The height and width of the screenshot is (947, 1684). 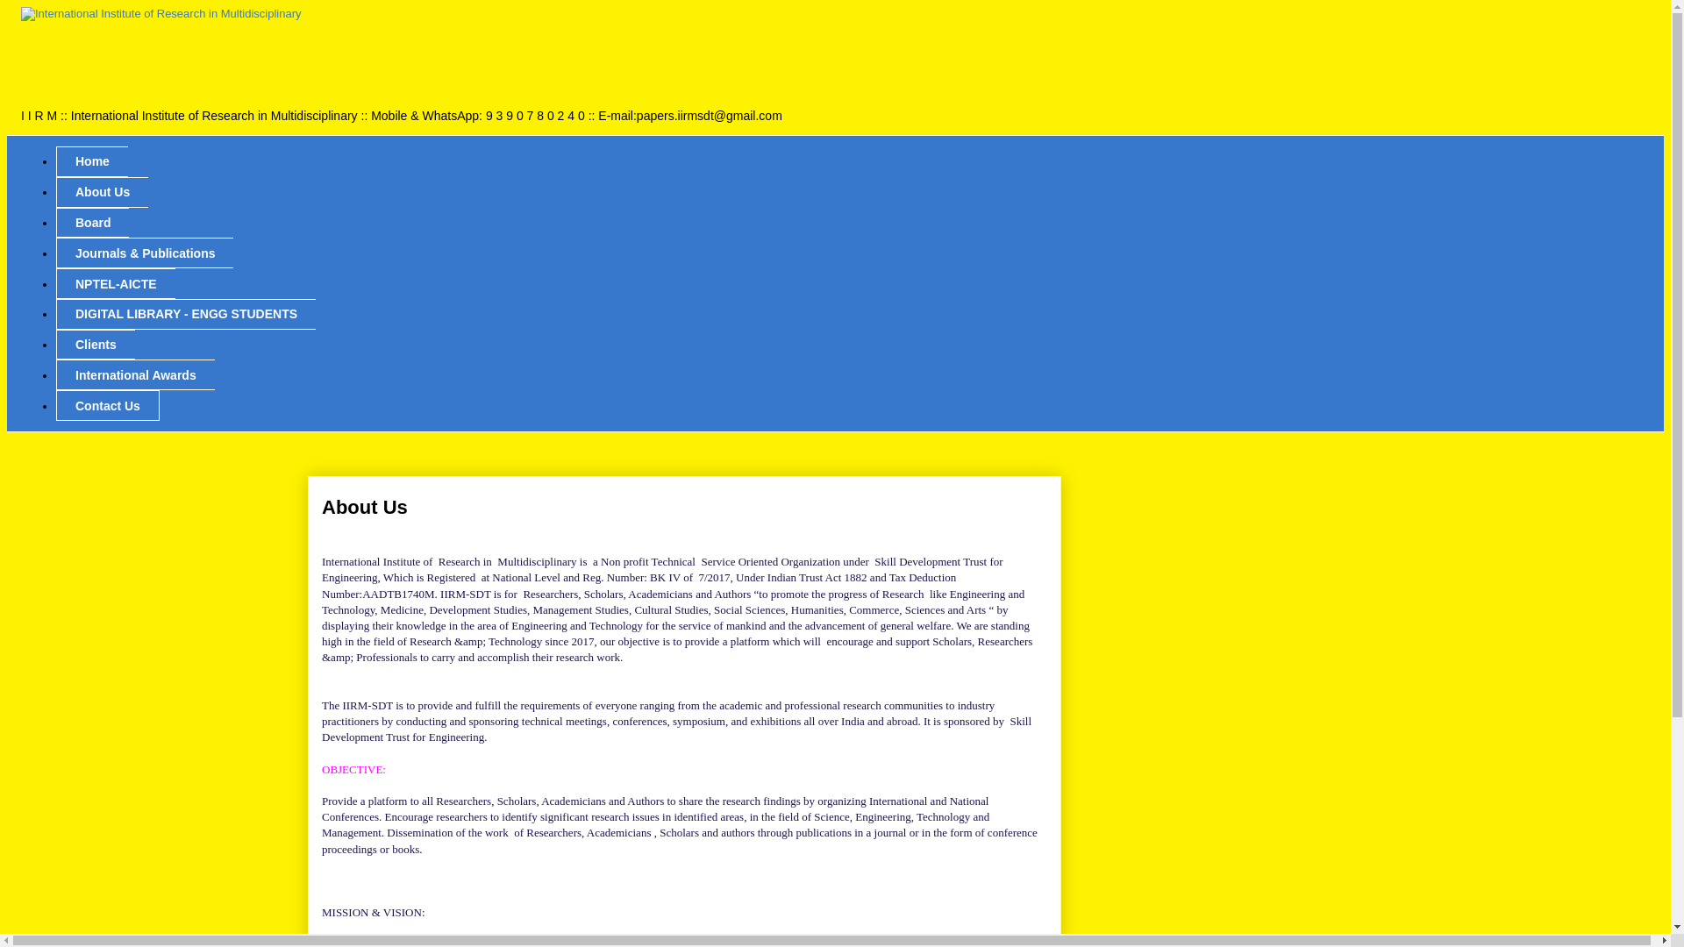 I want to click on Board, so click(x=92, y=223).